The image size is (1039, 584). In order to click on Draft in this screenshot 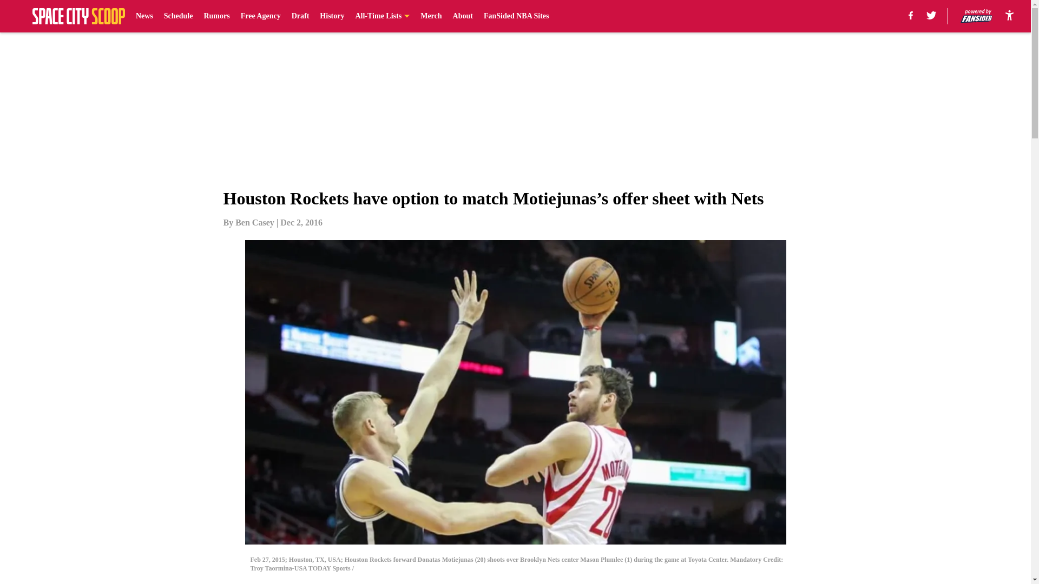, I will do `click(301, 16)`.